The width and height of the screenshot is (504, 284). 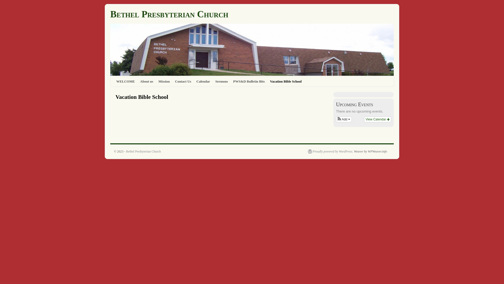 I want to click on About us, so click(x=147, y=82).